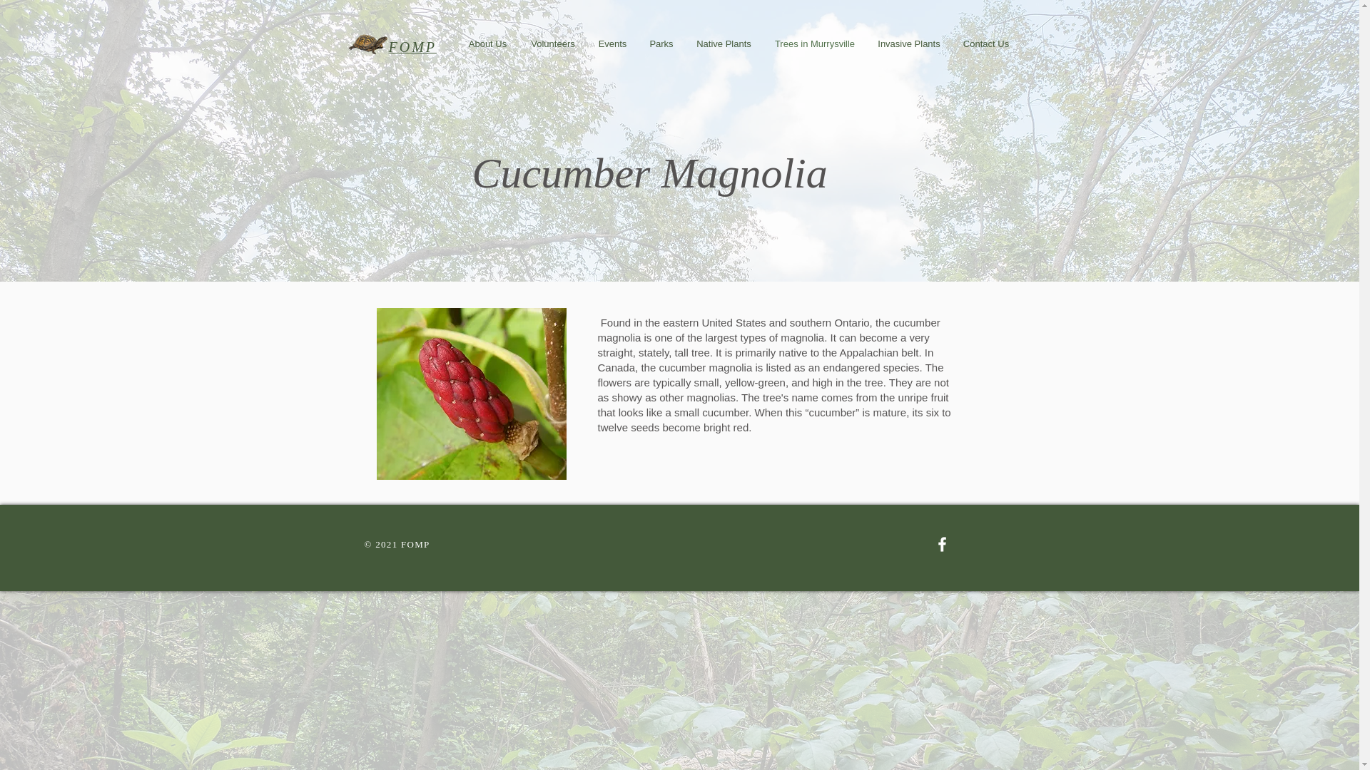 The height and width of the screenshot is (770, 1370). I want to click on Events, so click(612, 44).